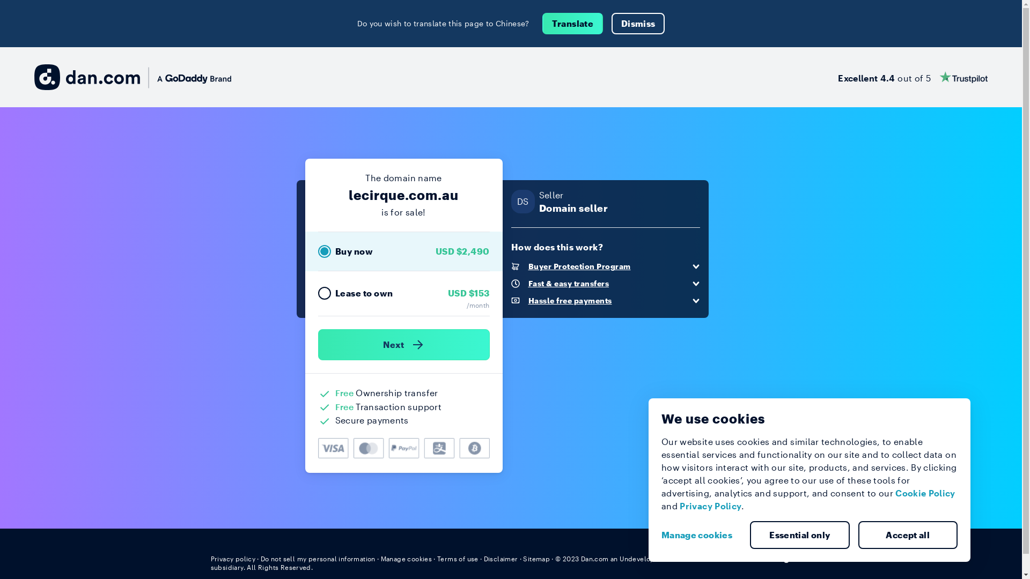 The height and width of the screenshot is (579, 1030). What do you see at coordinates (536, 559) in the screenshot?
I see `Sitemap` at bounding box center [536, 559].